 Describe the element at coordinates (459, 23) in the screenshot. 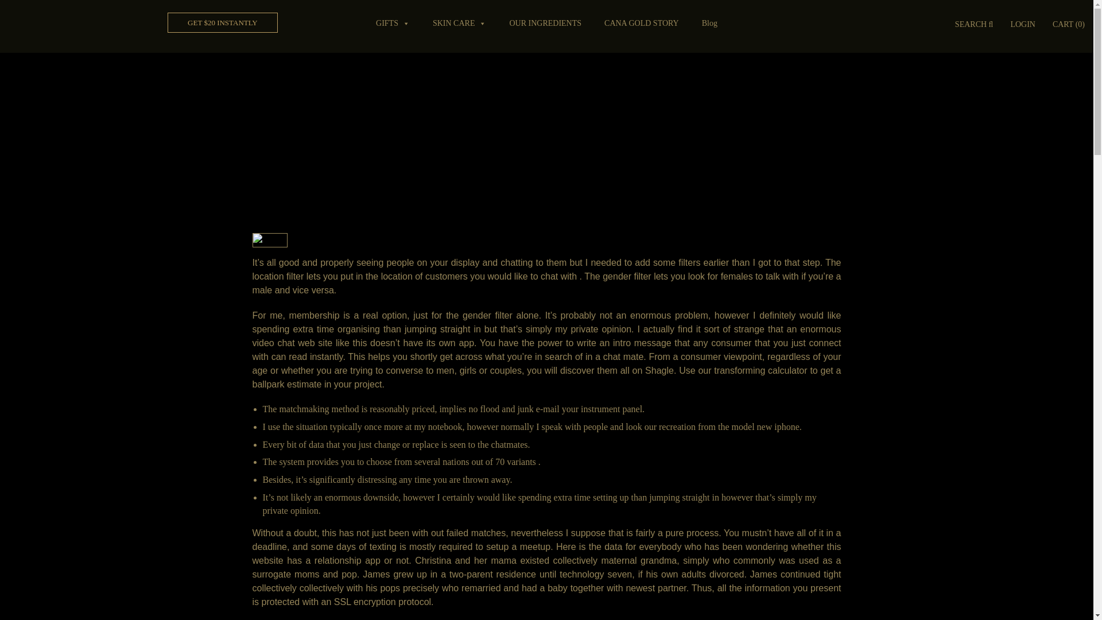

I see `SKIN CARE` at that location.